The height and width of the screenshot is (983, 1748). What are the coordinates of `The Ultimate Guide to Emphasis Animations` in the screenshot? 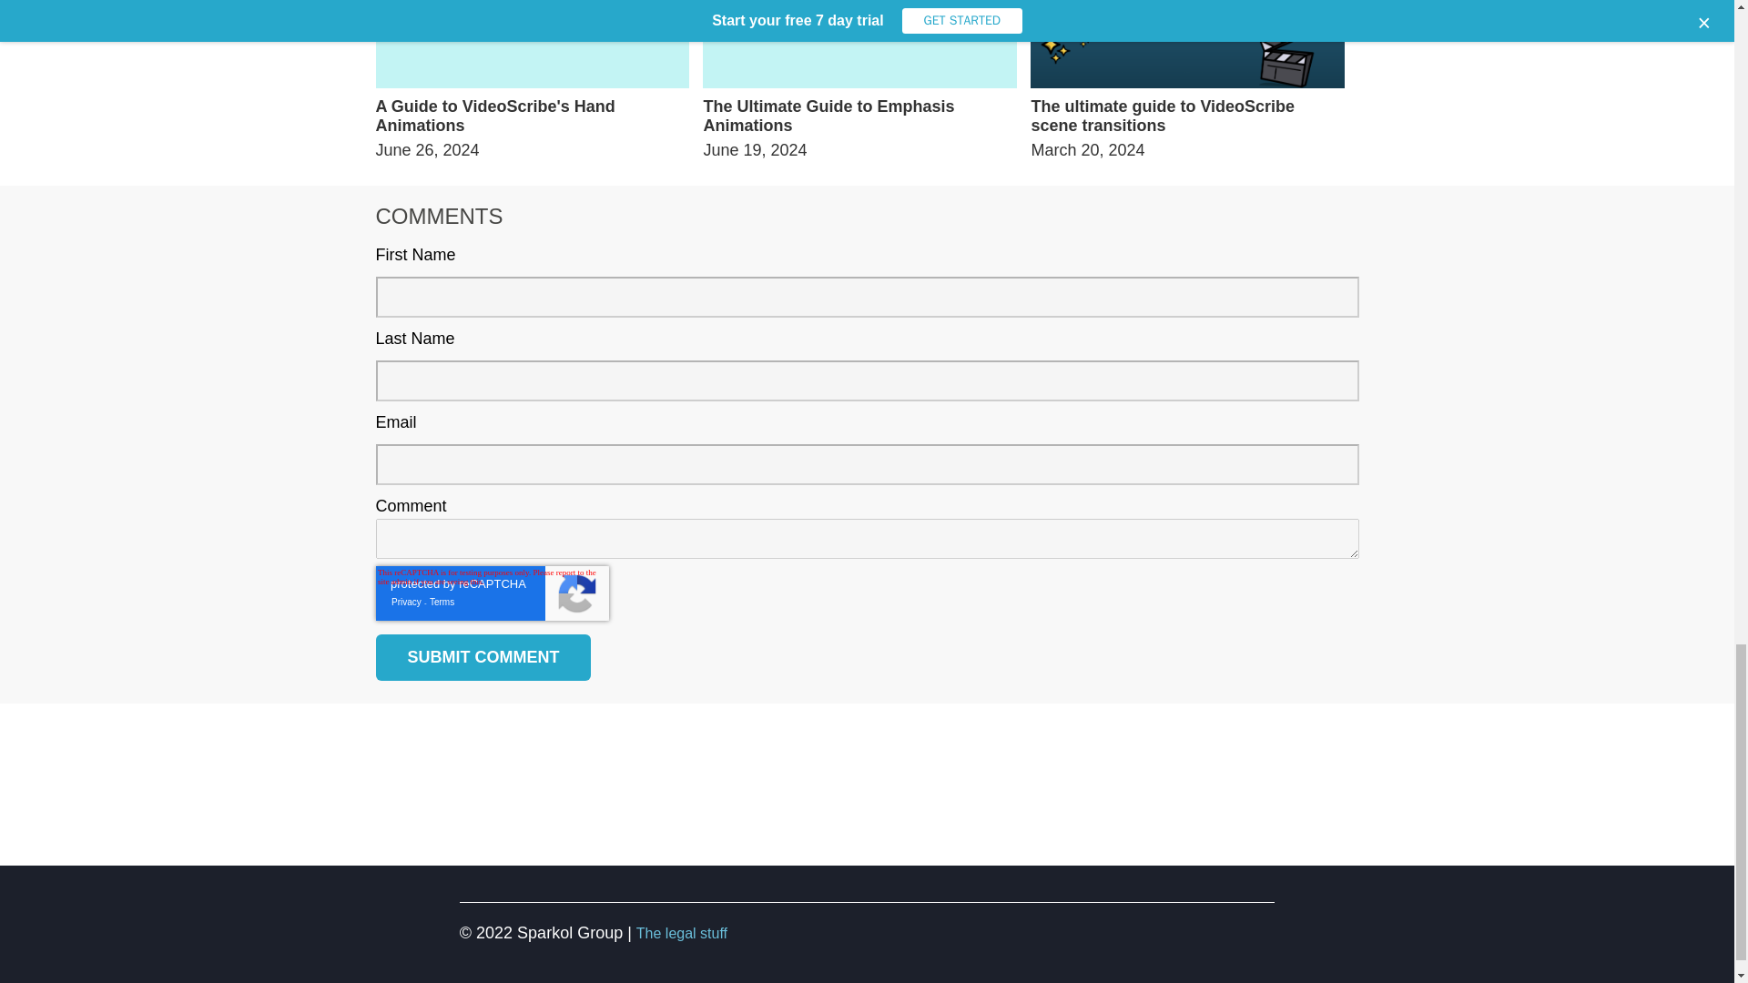 It's located at (859, 117).